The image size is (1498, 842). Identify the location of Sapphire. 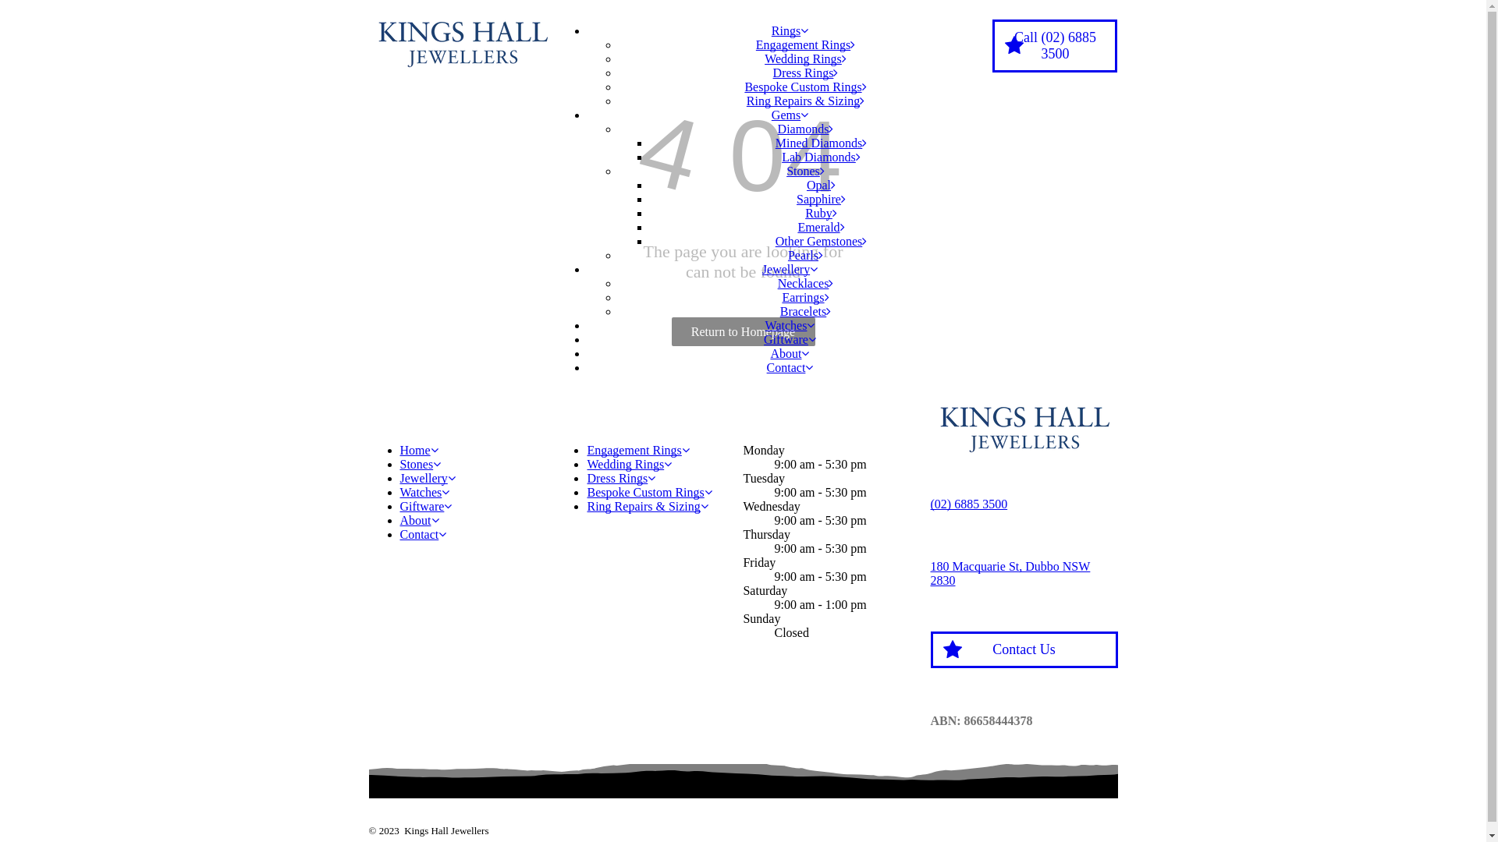
(821, 200).